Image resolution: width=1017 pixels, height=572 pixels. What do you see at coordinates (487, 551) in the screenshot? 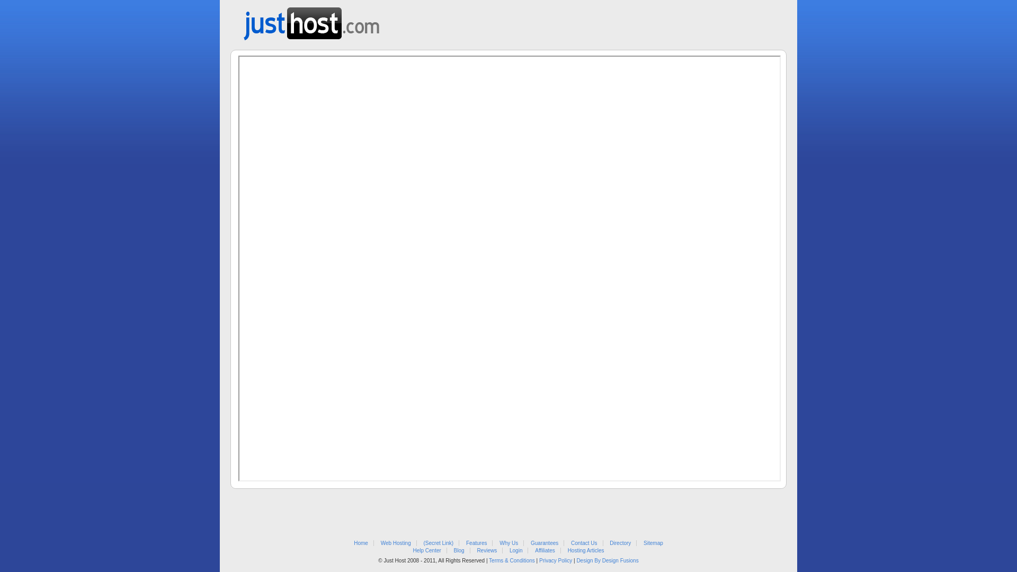
I see `Reviews` at bounding box center [487, 551].